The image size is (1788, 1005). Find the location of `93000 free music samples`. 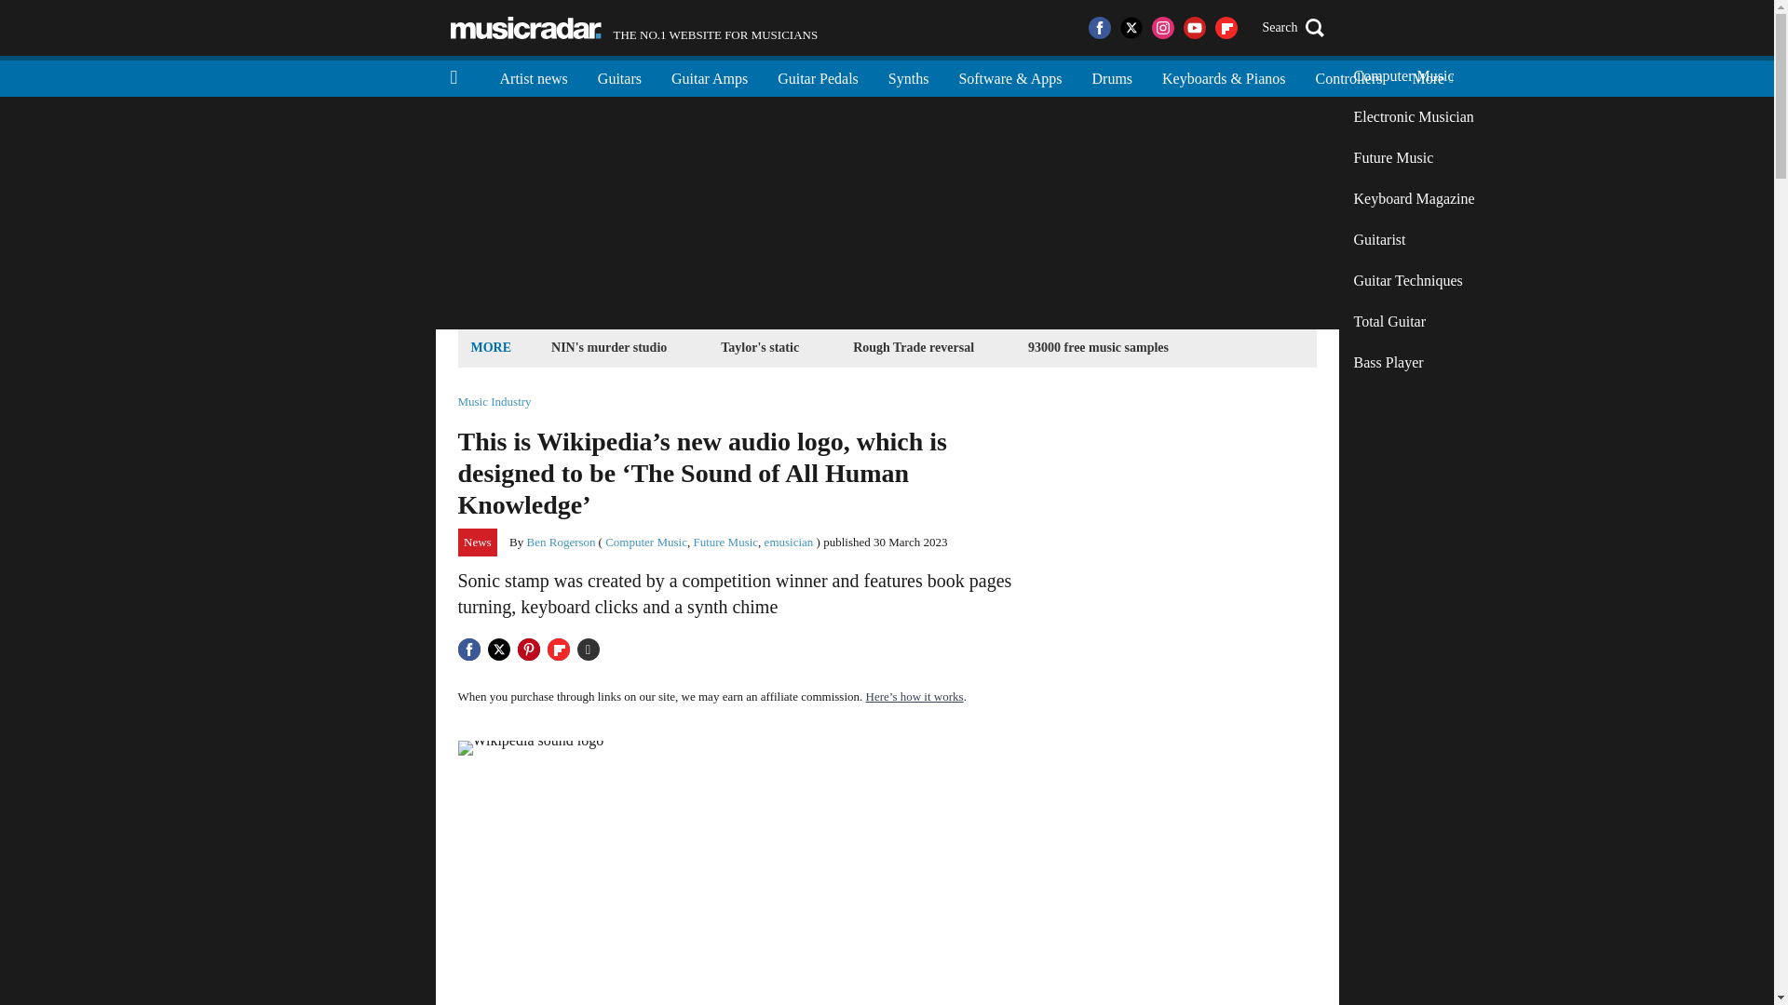

93000 free music samples is located at coordinates (1097, 346).